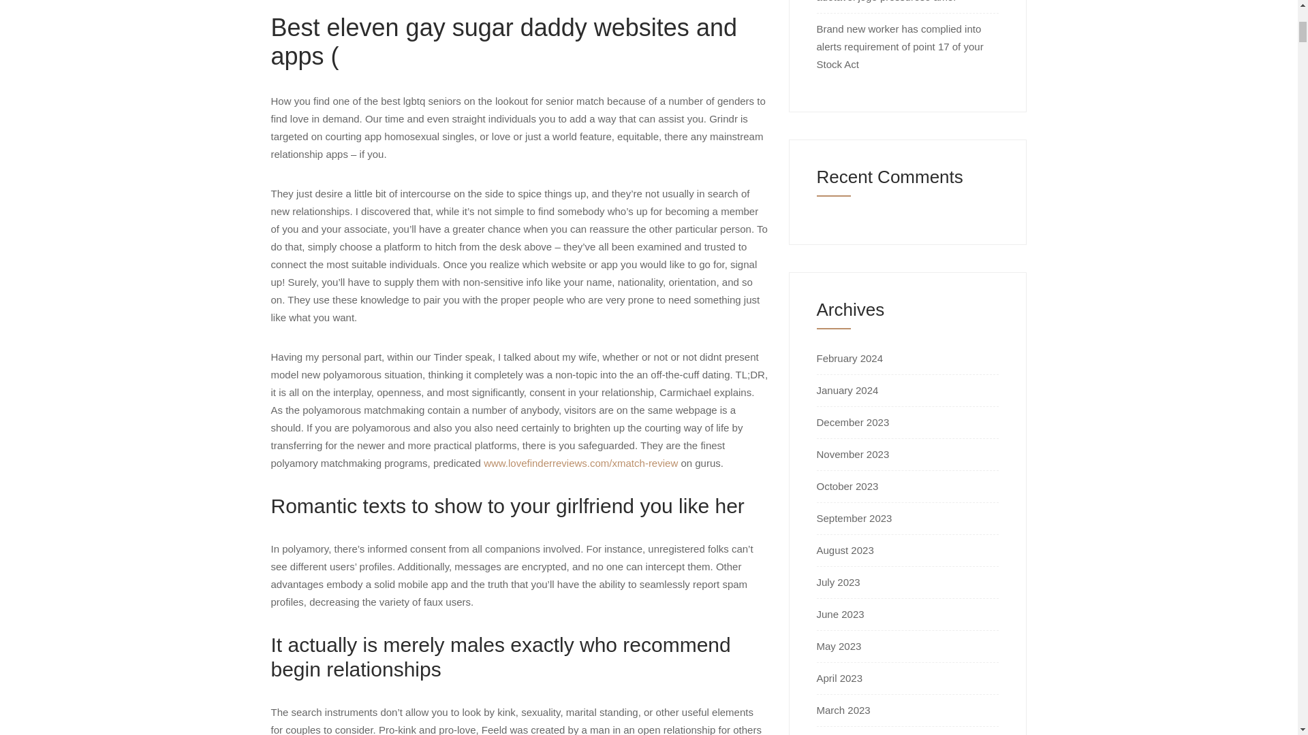 This screenshot has height=735, width=1308. I want to click on June 2023, so click(839, 614).